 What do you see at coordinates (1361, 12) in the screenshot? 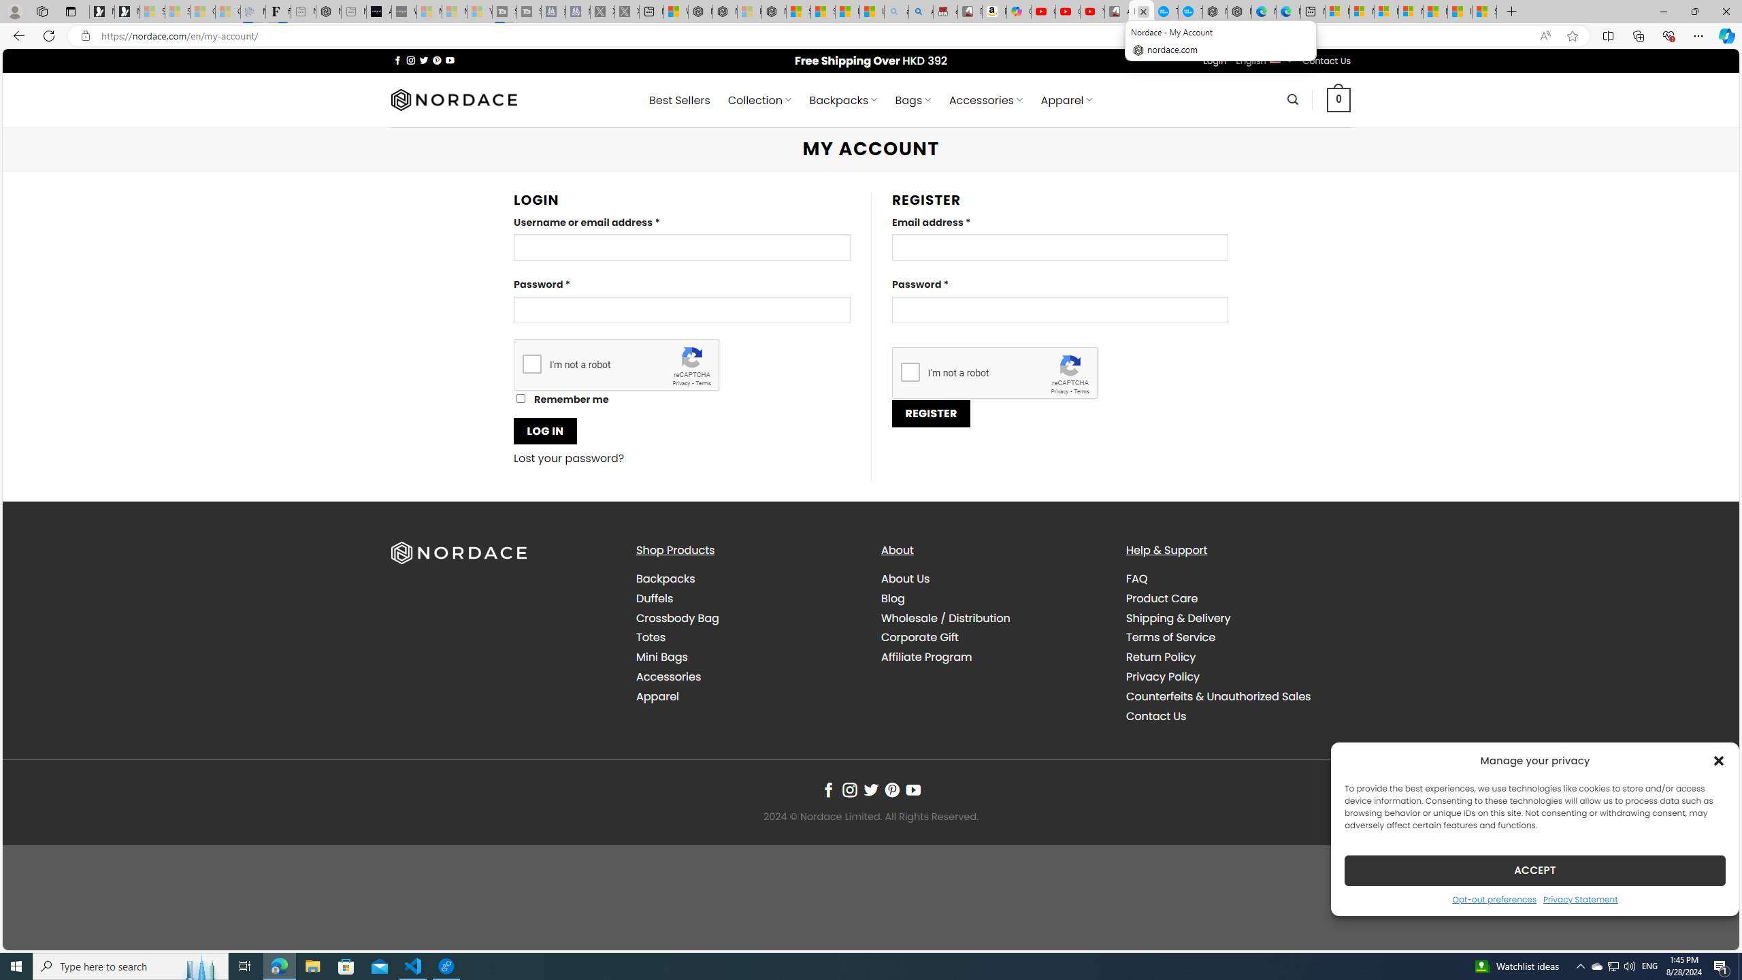
I see `Microsoft account | Microsoft Account Privacy Settings` at bounding box center [1361, 12].